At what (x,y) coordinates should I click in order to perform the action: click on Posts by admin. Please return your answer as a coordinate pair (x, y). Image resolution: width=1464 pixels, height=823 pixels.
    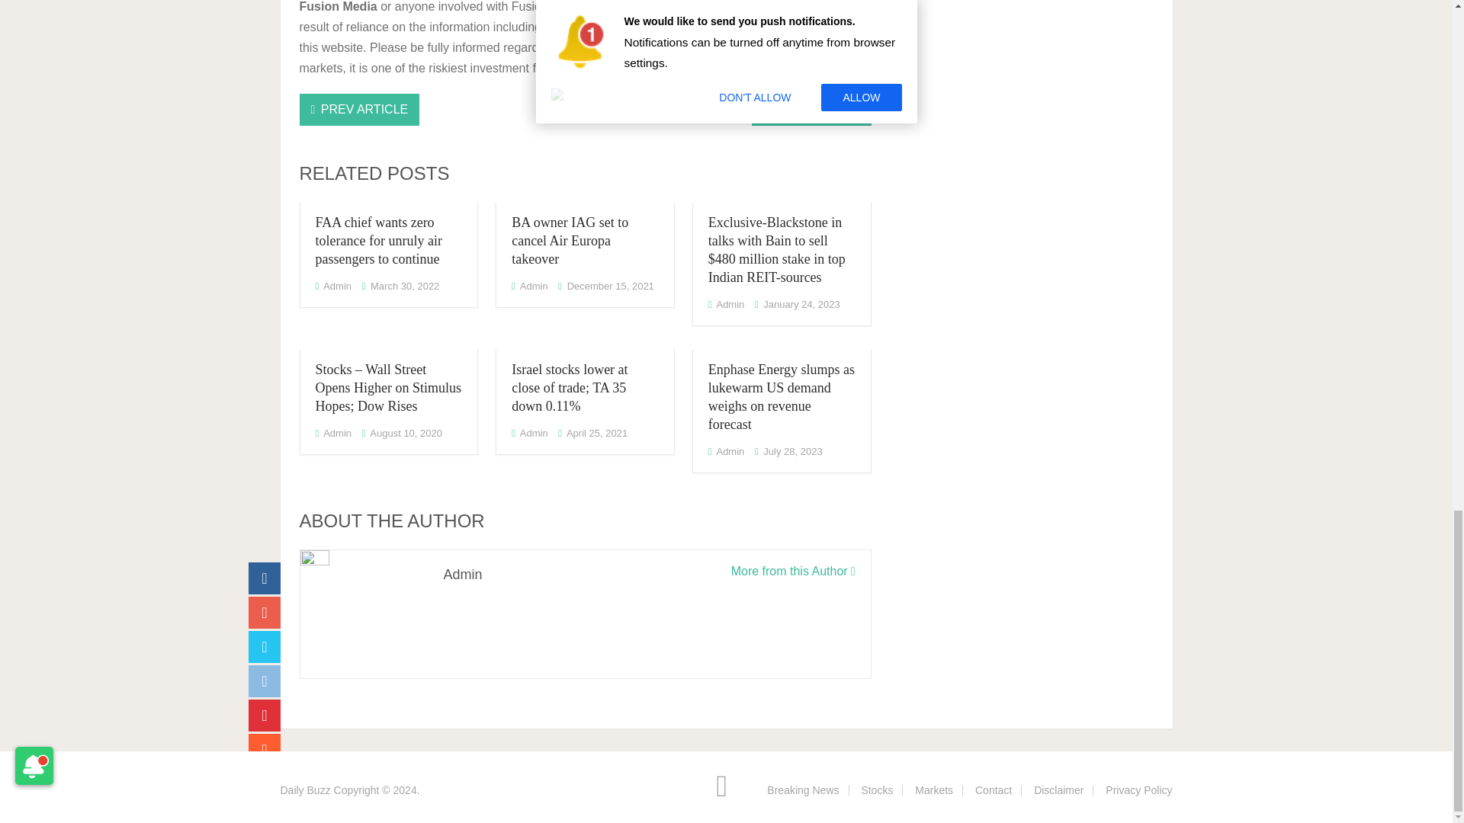
    Looking at the image, I should click on (729, 305).